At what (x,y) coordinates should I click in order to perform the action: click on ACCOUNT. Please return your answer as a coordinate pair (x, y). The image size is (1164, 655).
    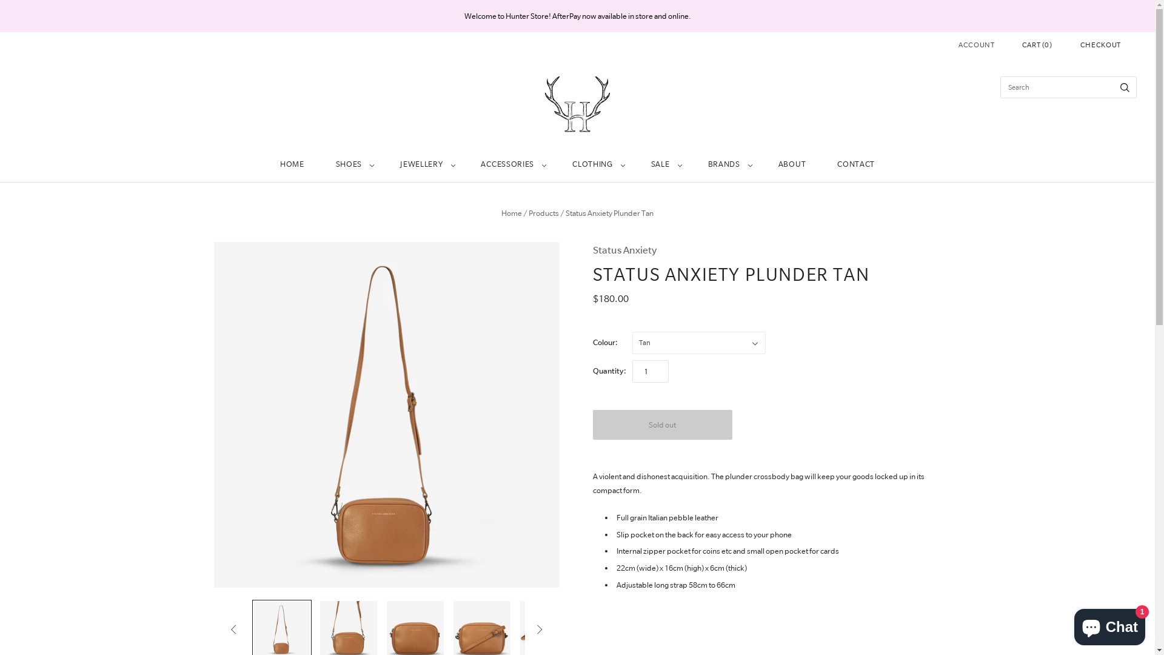
    Looking at the image, I should click on (977, 45).